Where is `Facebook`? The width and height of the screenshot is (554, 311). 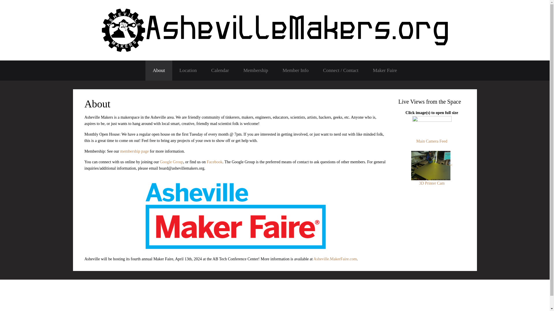 Facebook is located at coordinates (215, 162).